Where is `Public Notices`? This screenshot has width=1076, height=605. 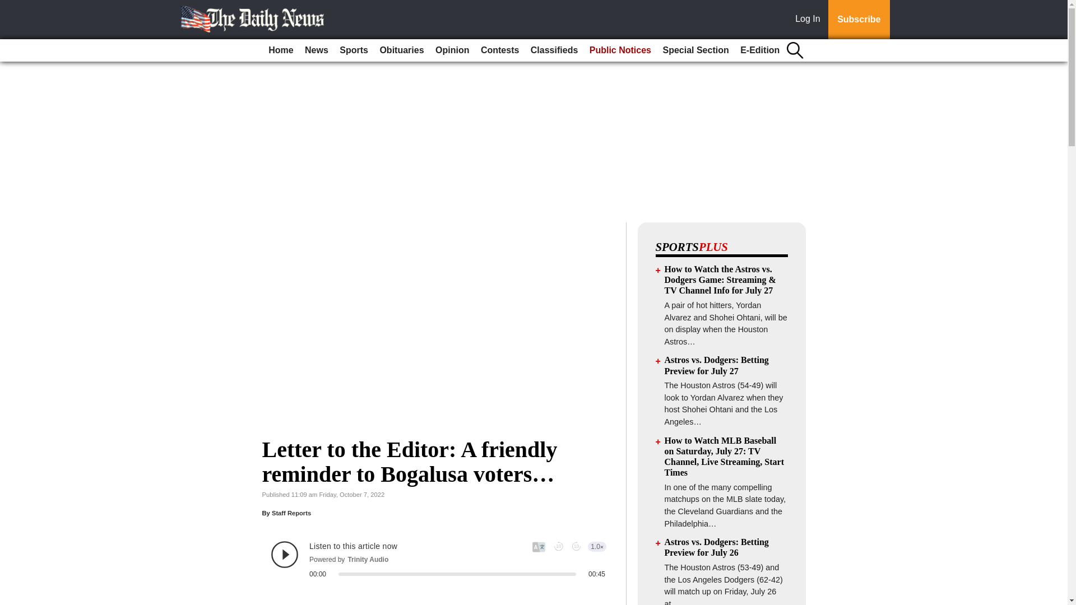
Public Notices is located at coordinates (620, 50).